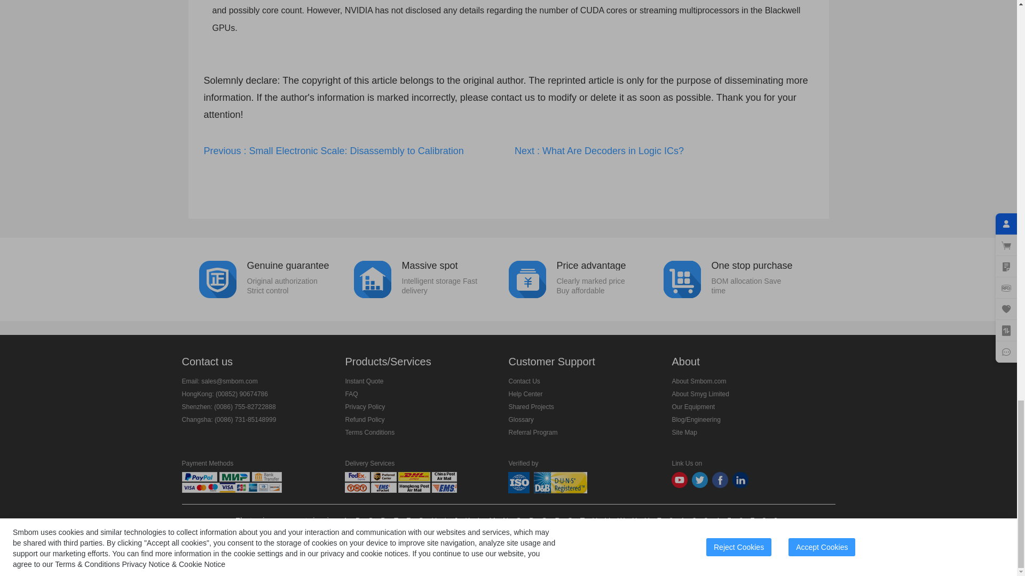 This screenshot has height=576, width=1025. Describe the element at coordinates (664, 151) in the screenshot. I see `Next : What Are Decoders in Logic ICs?` at that location.